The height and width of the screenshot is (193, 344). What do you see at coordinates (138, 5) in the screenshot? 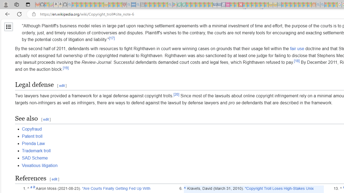
I see `utah sues federal government - Search - Sleeping` at bounding box center [138, 5].